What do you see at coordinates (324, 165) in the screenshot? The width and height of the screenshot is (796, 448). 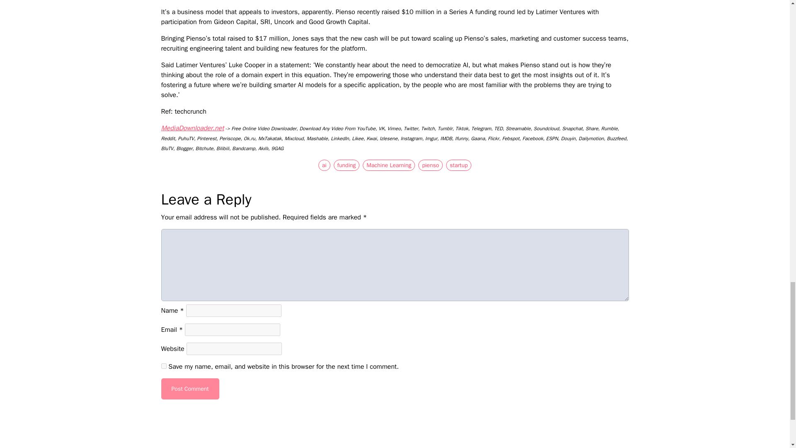 I see `ai` at bounding box center [324, 165].